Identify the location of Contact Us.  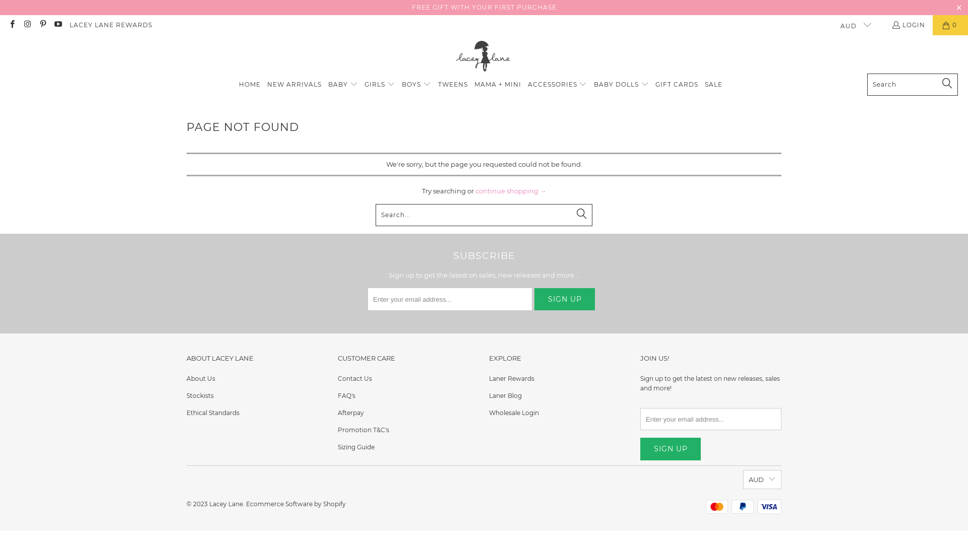
(355, 378).